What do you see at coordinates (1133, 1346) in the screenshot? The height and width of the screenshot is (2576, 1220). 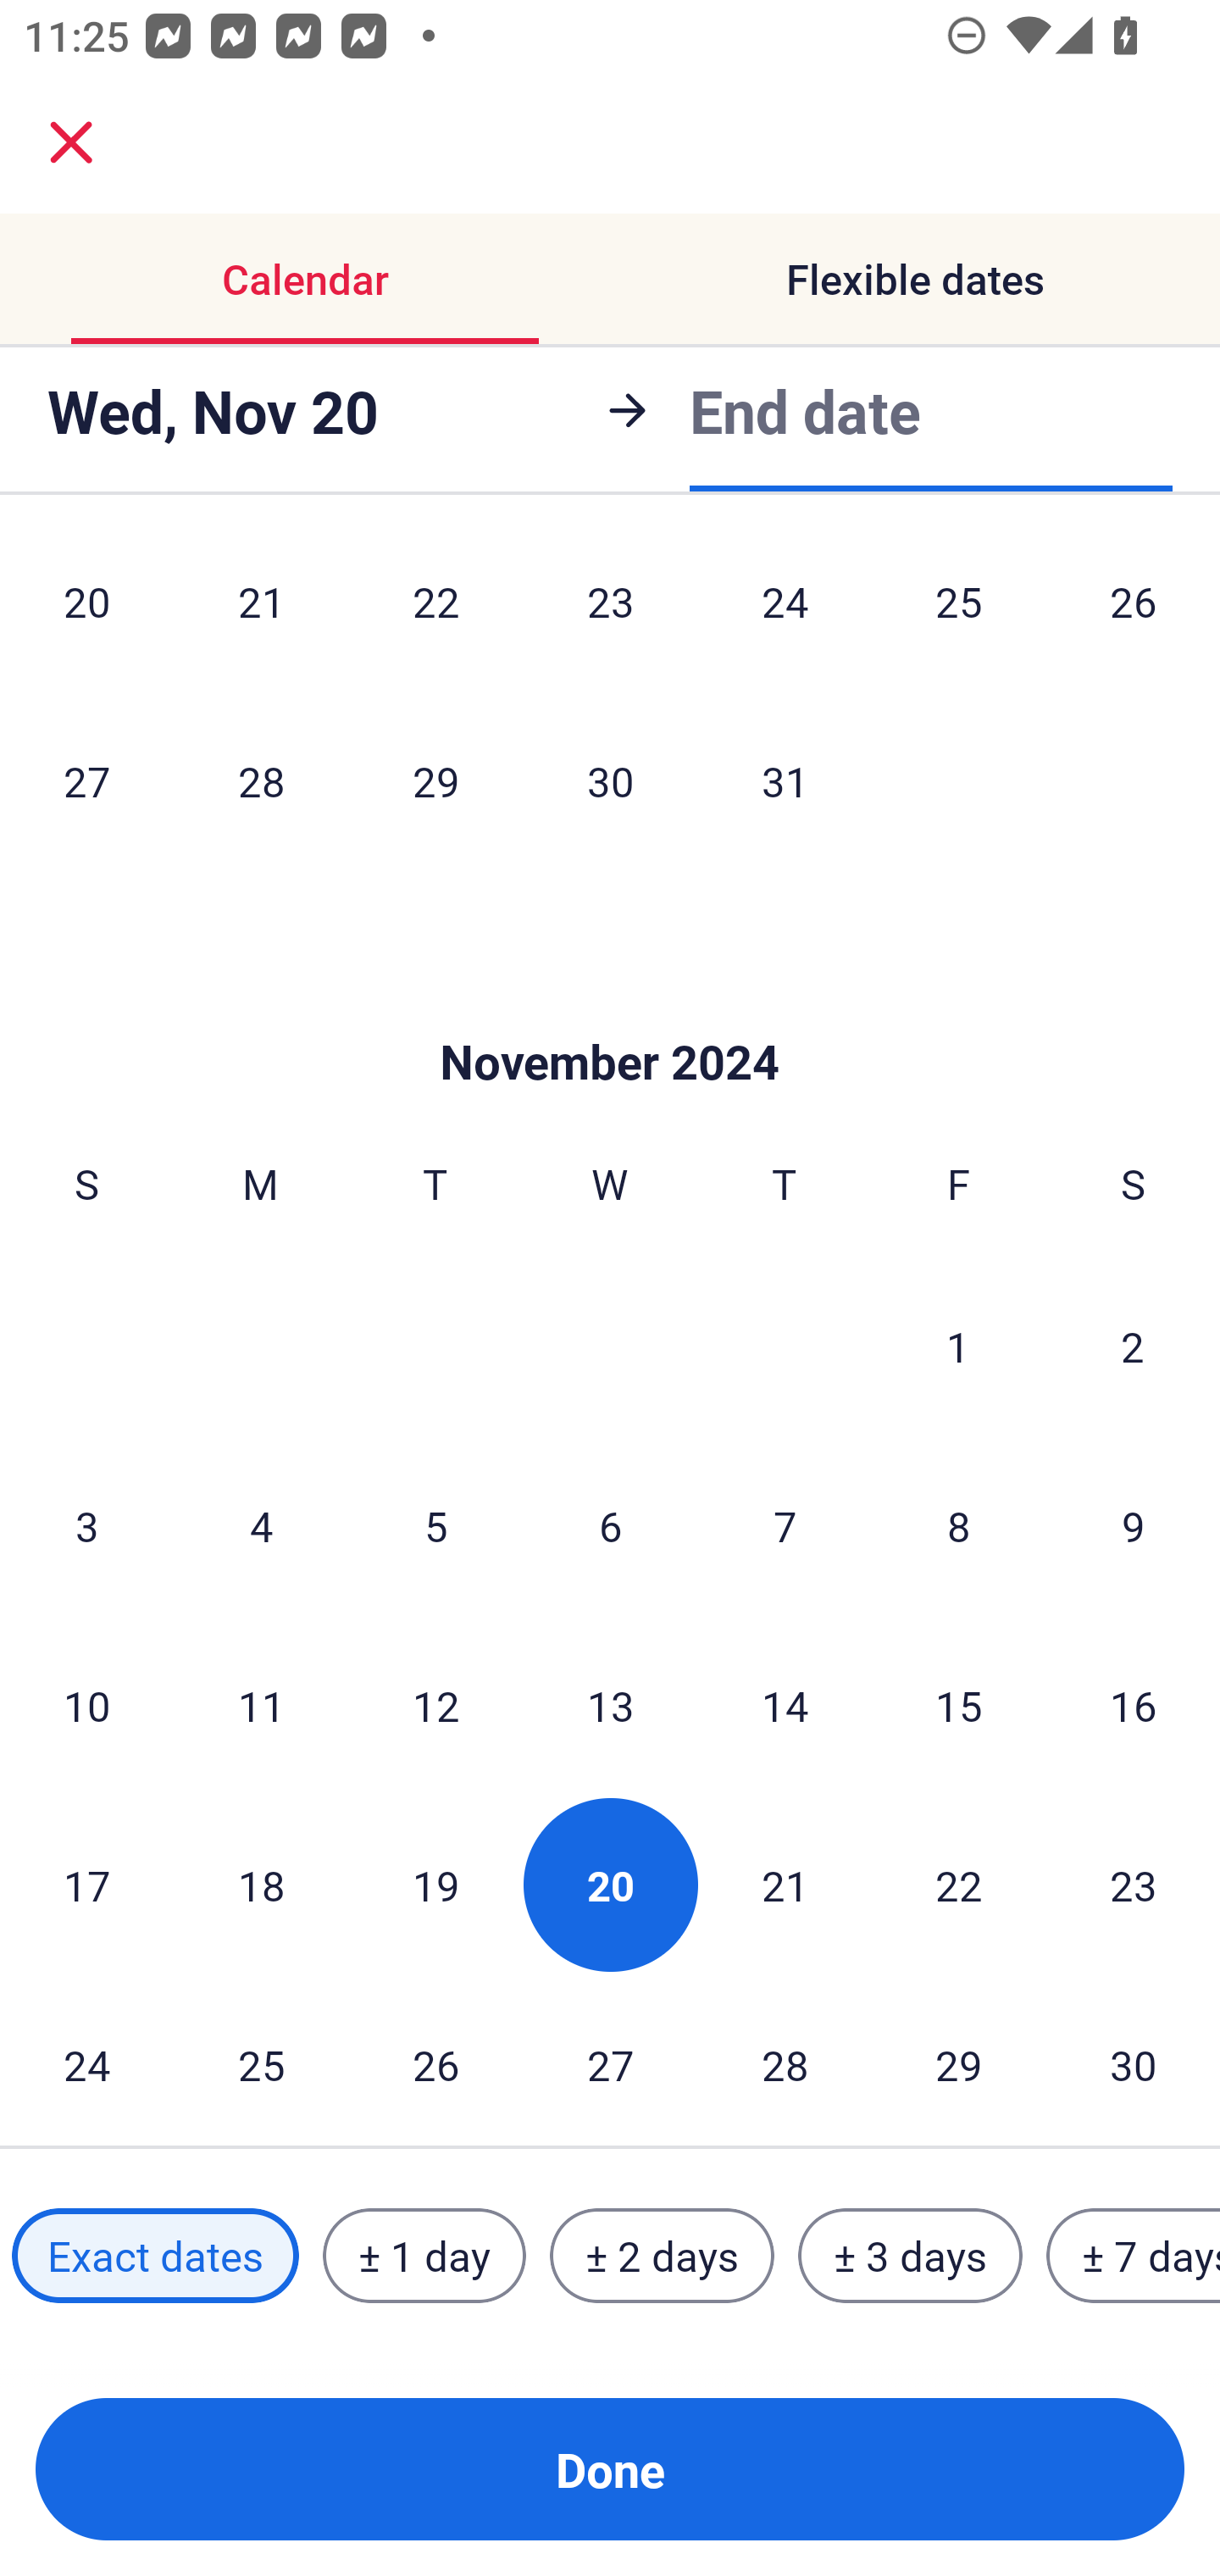 I see `2 Saturday, November 2, 2024` at bounding box center [1133, 1346].